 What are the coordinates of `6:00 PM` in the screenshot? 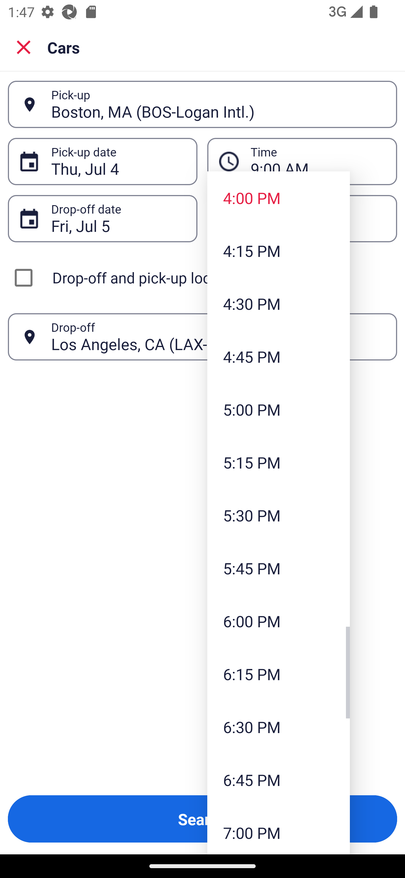 It's located at (278, 621).